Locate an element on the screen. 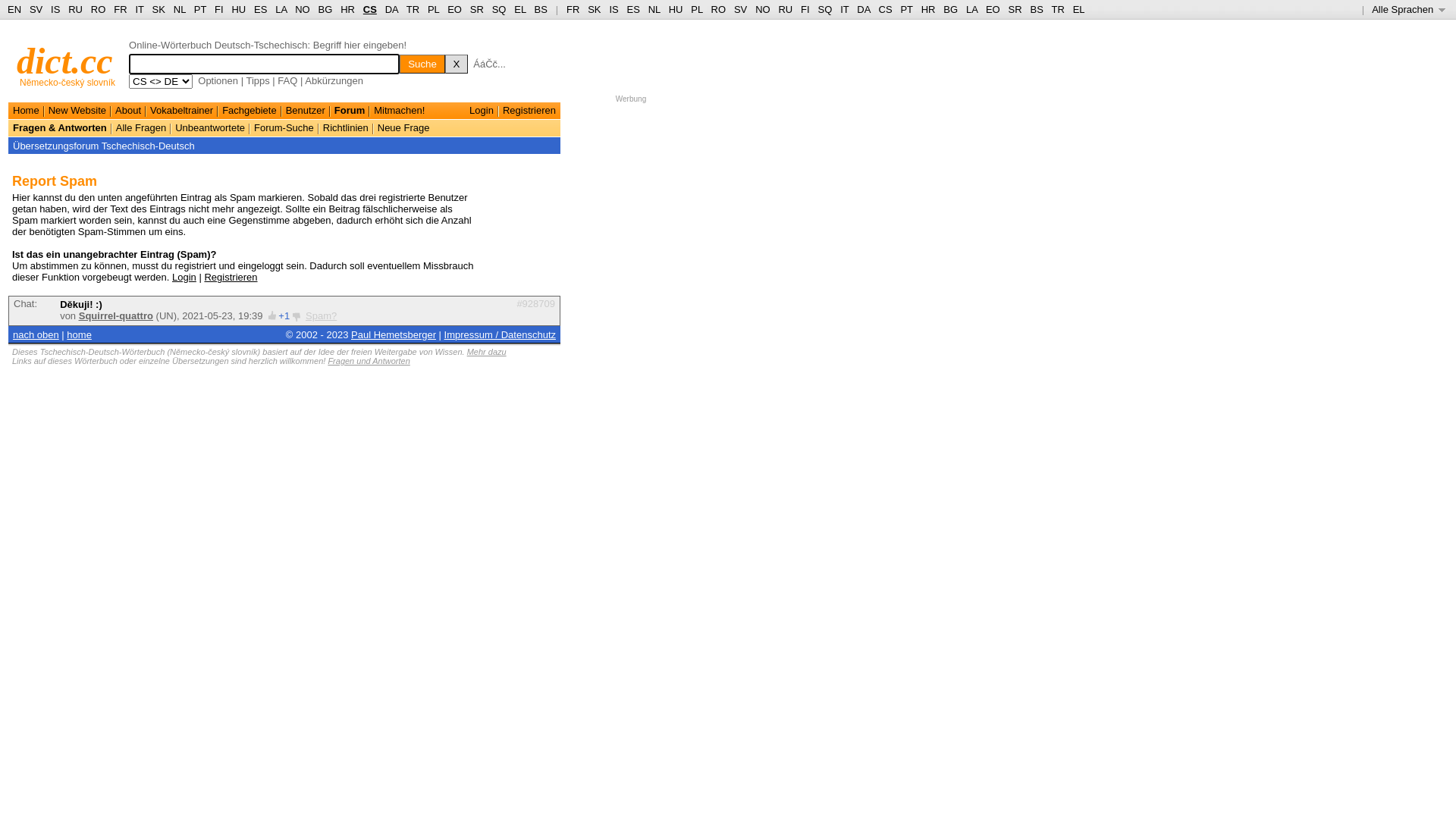 This screenshot has width=1456, height=819. NL is located at coordinates (654, 9).